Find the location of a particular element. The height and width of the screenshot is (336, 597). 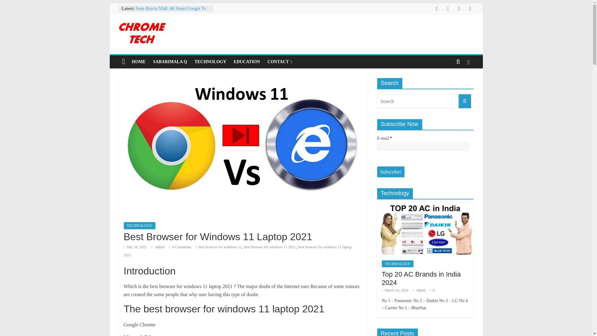

July 10, 2021 is located at coordinates (135, 247).